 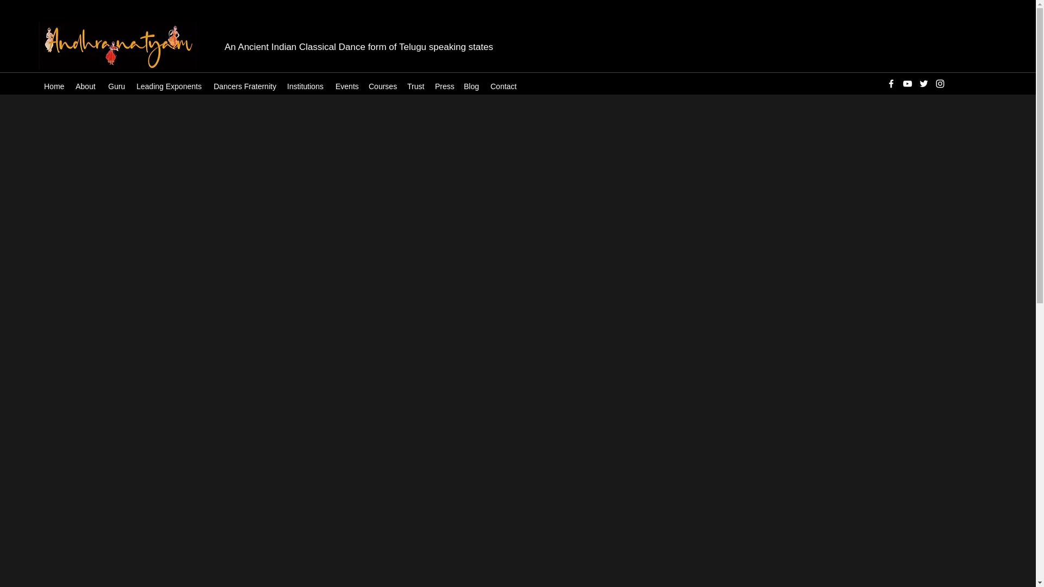 I want to click on Trust, so click(x=415, y=86).